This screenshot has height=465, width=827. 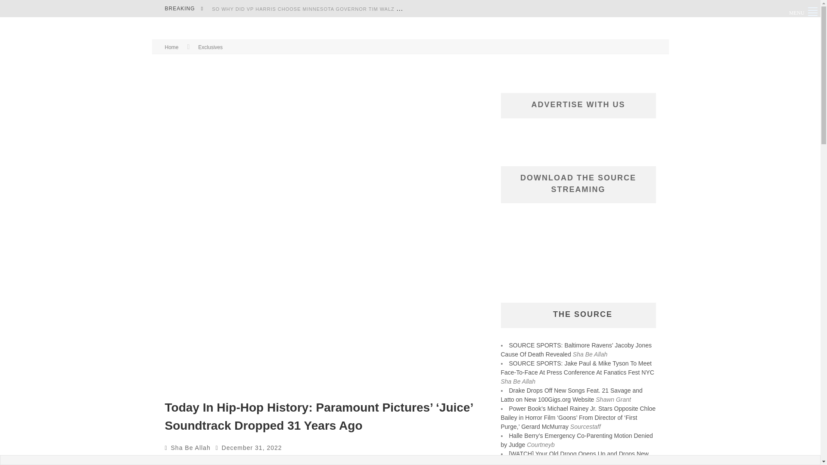 I want to click on View all posts in Hip hop news, so click(x=284, y=461).